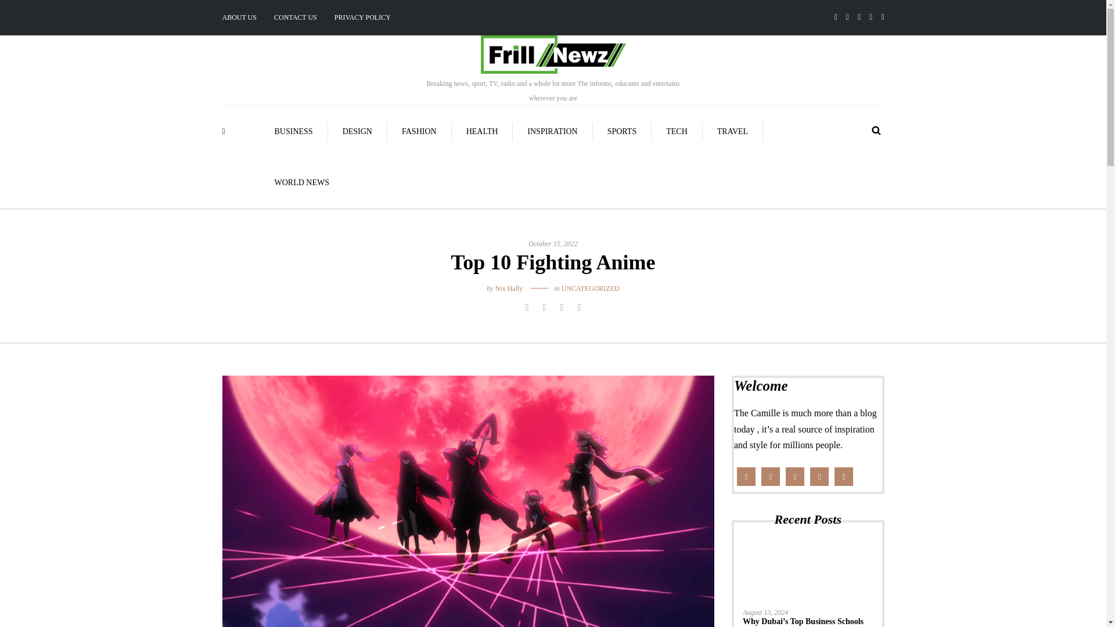 The image size is (1115, 627). I want to click on UNCATEGORIZED, so click(591, 289).